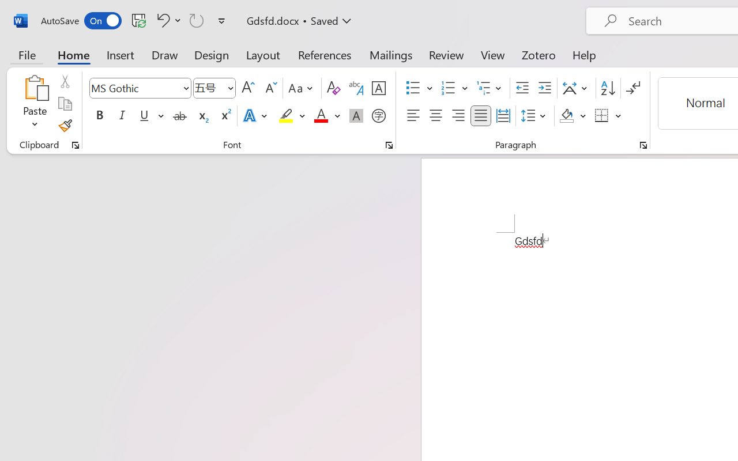 Image resolution: width=738 pixels, height=461 pixels. I want to click on Character Border, so click(378, 88).